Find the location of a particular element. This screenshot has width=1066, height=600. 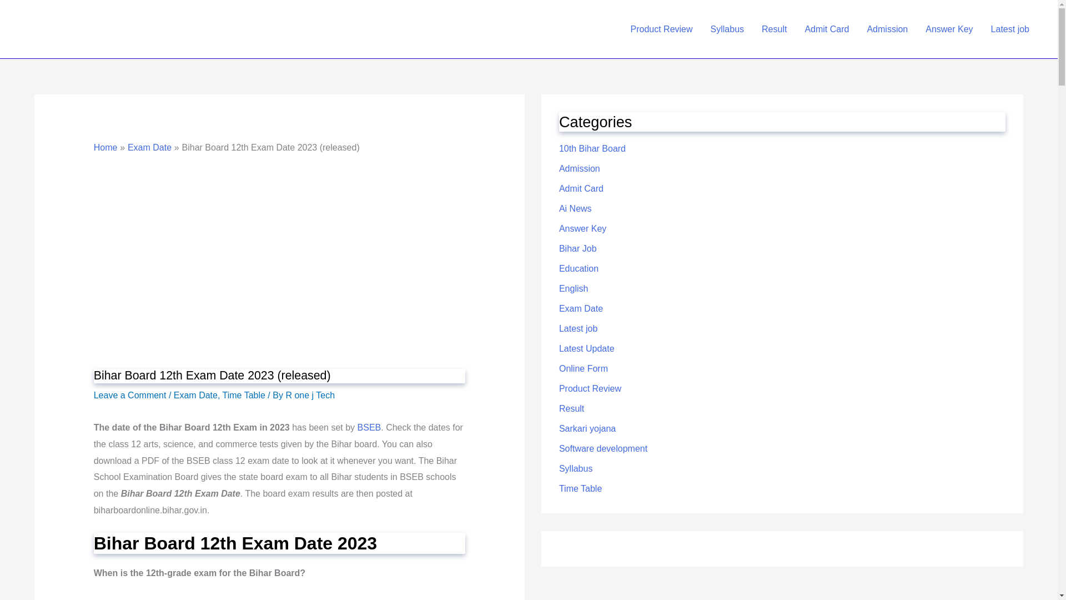

Exam Date is located at coordinates (195, 396).